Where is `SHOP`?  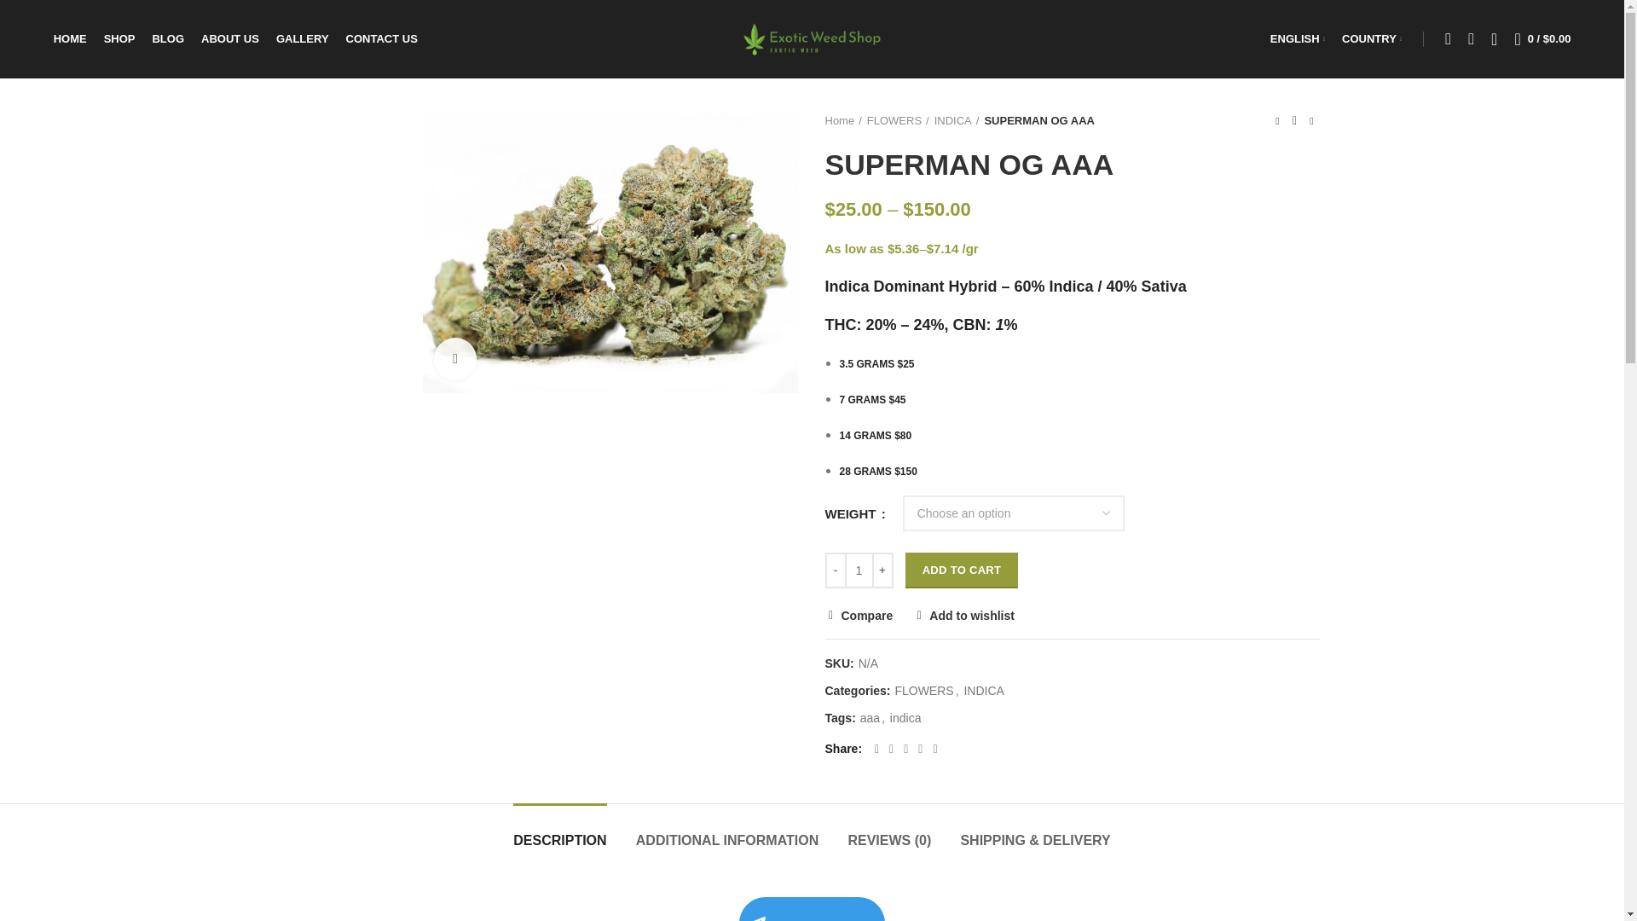
SHOP is located at coordinates (119, 38).